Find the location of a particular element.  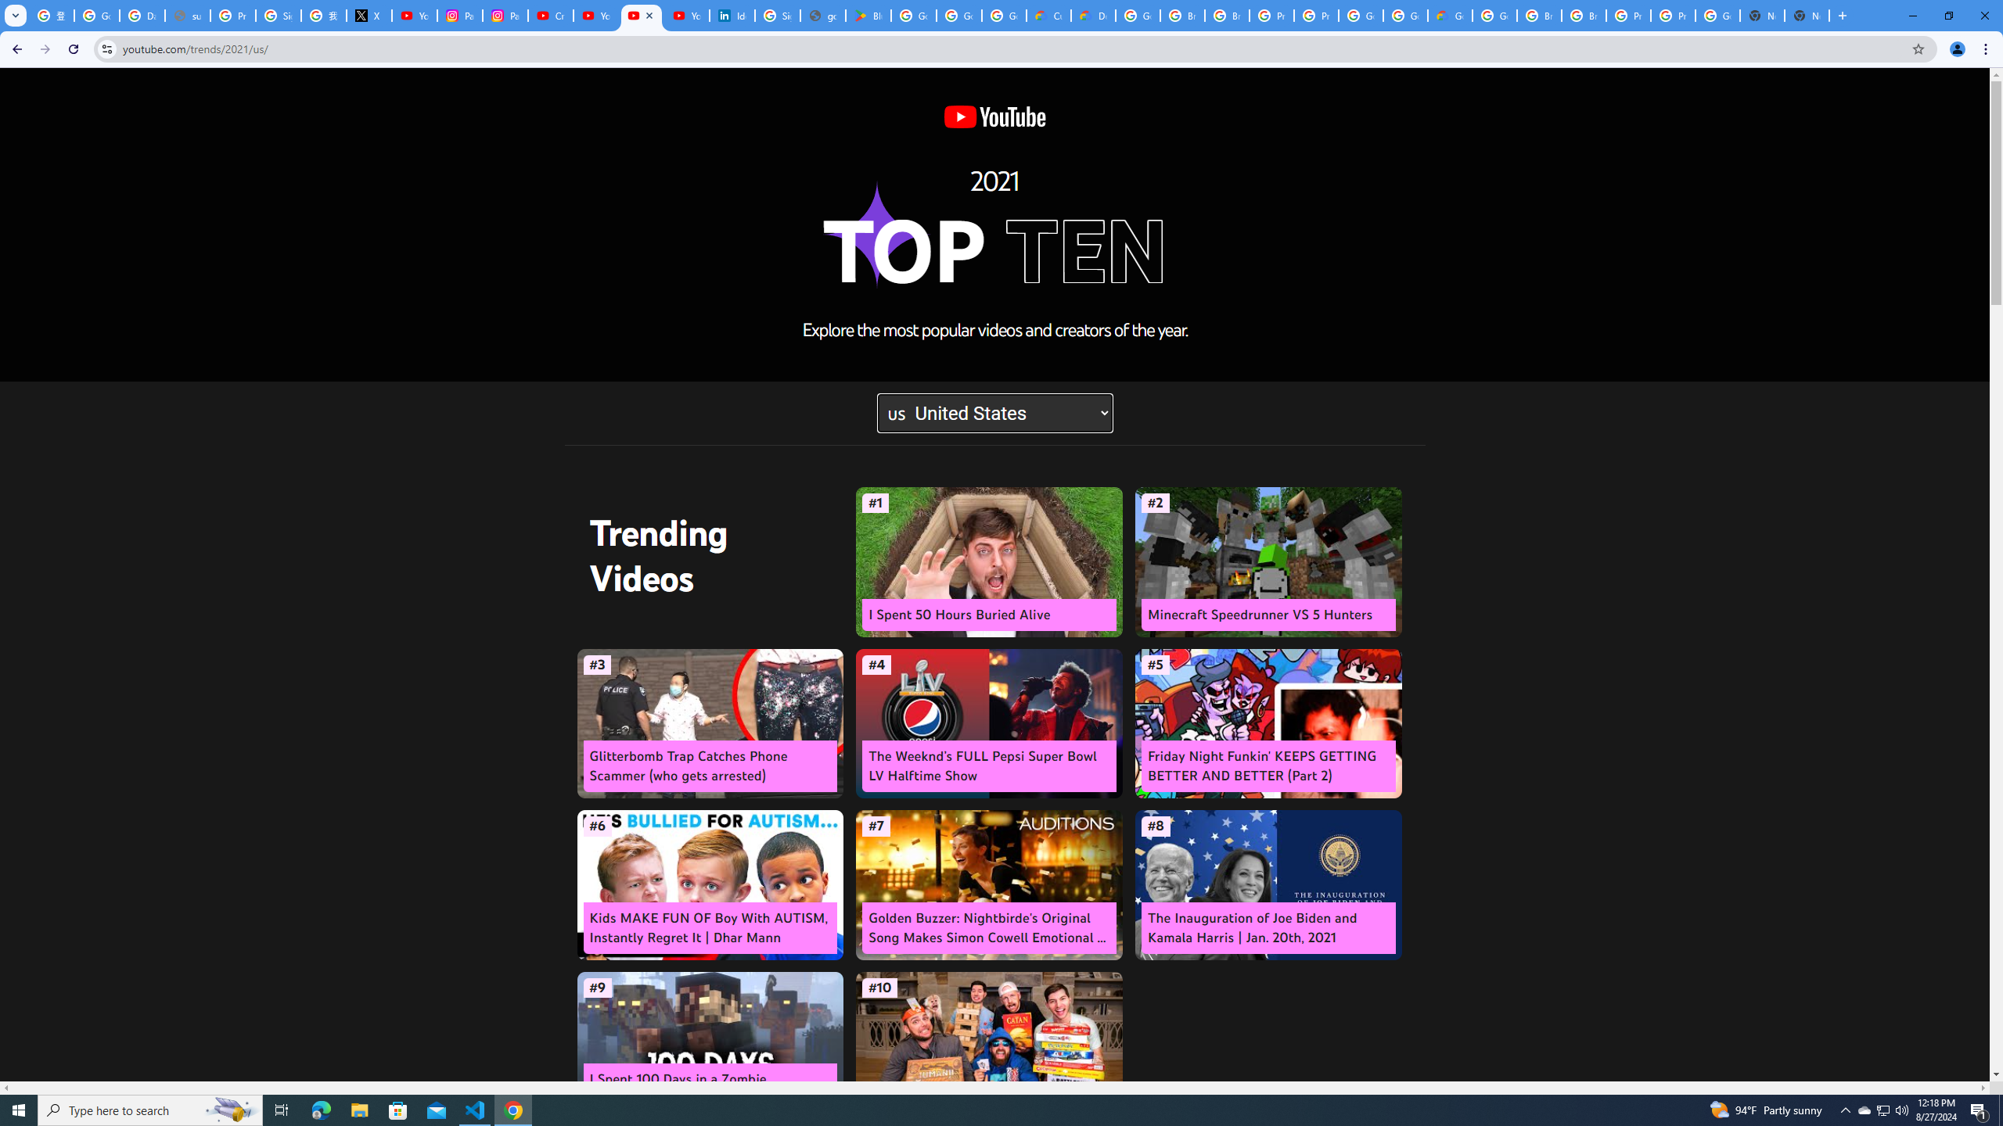

Browse Chrome as a guest - Computer - Google Chrome Help is located at coordinates (1182, 16).